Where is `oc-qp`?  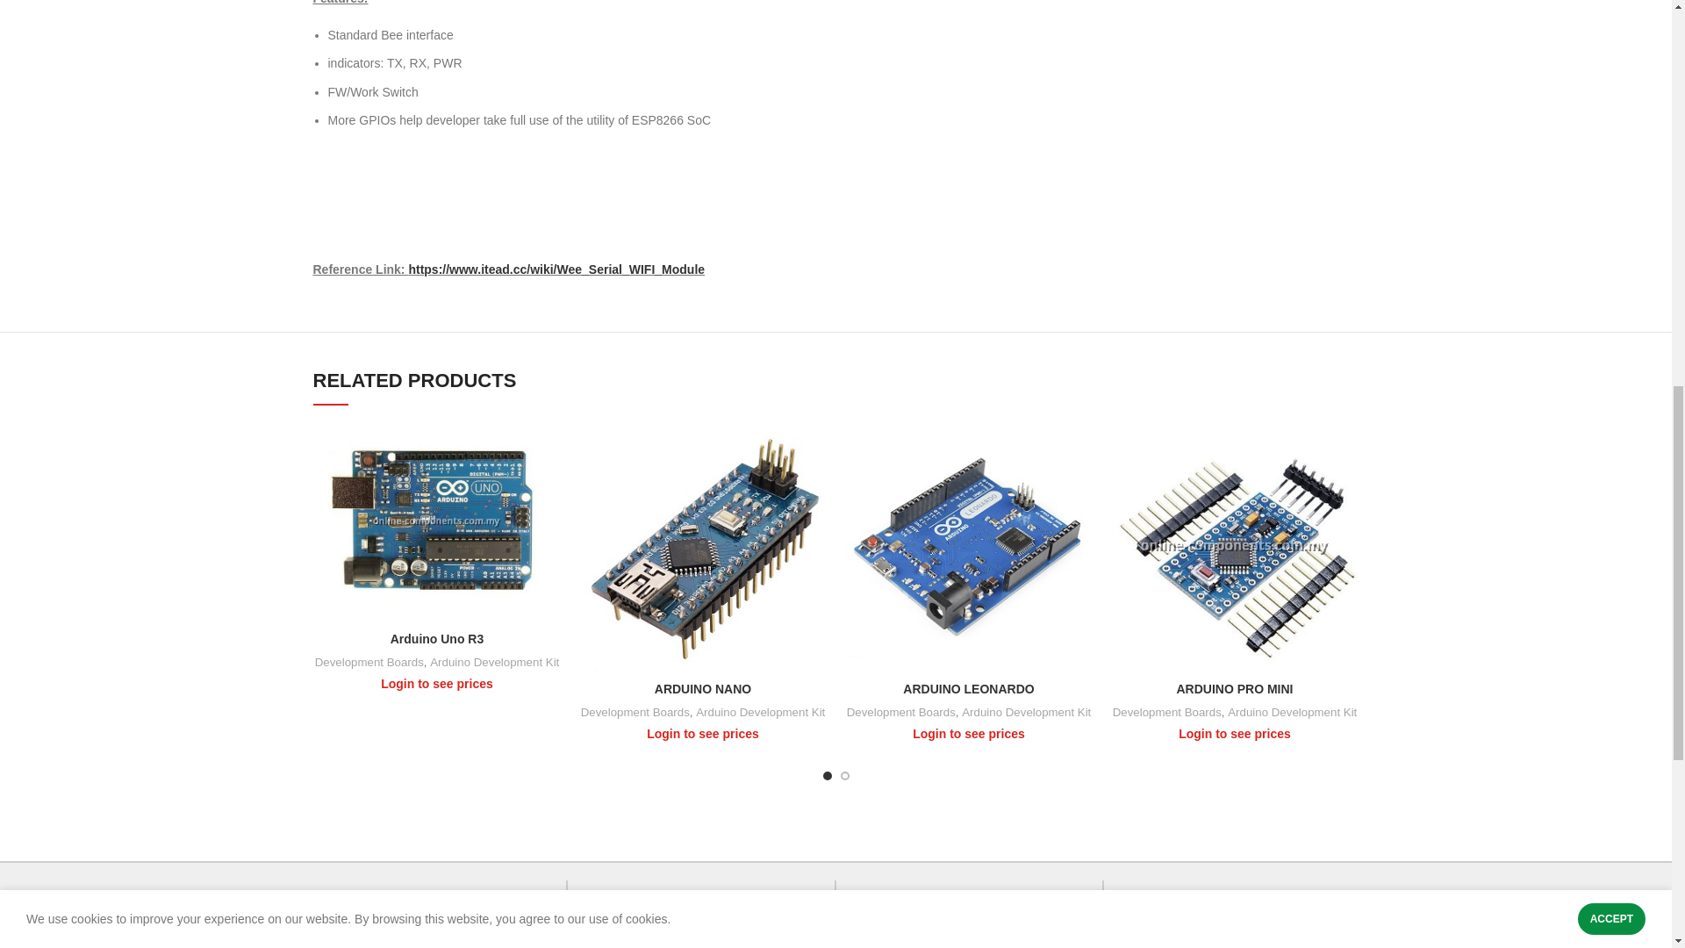
oc-qp is located at coordinates (603, 916).